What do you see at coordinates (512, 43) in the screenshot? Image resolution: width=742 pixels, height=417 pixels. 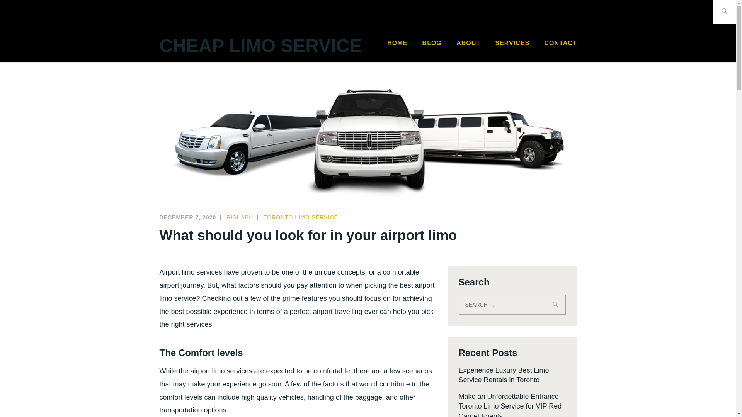 I see `SERVICES` at bounding box center [512, 43].